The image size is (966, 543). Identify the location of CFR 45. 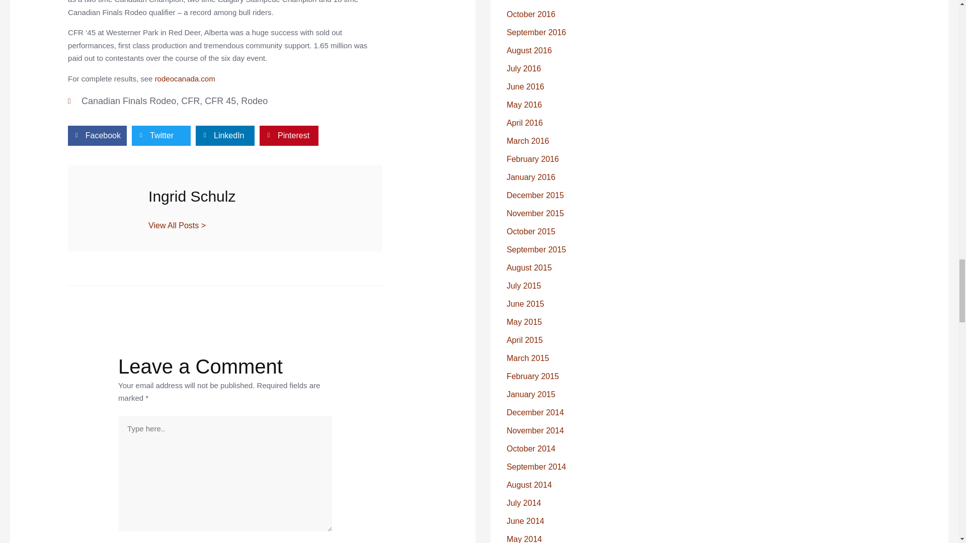
(220, 101).